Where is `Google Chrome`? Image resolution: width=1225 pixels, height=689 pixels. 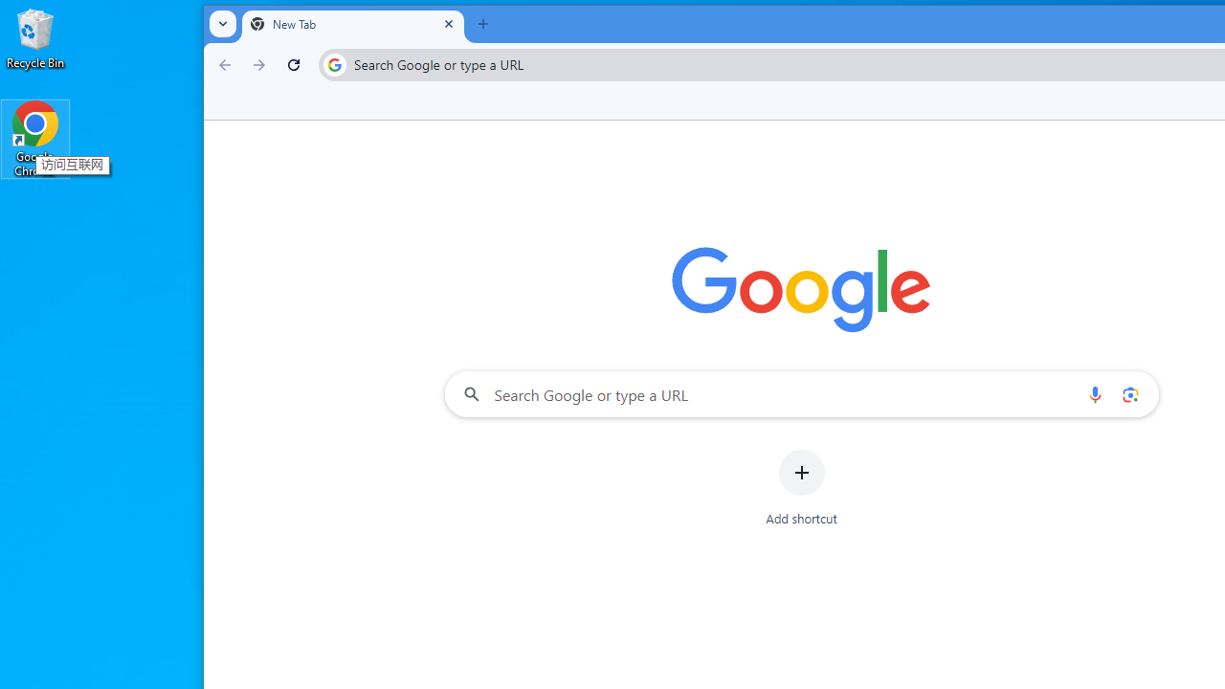 Google Chrome is located at coordinates (35, 138).